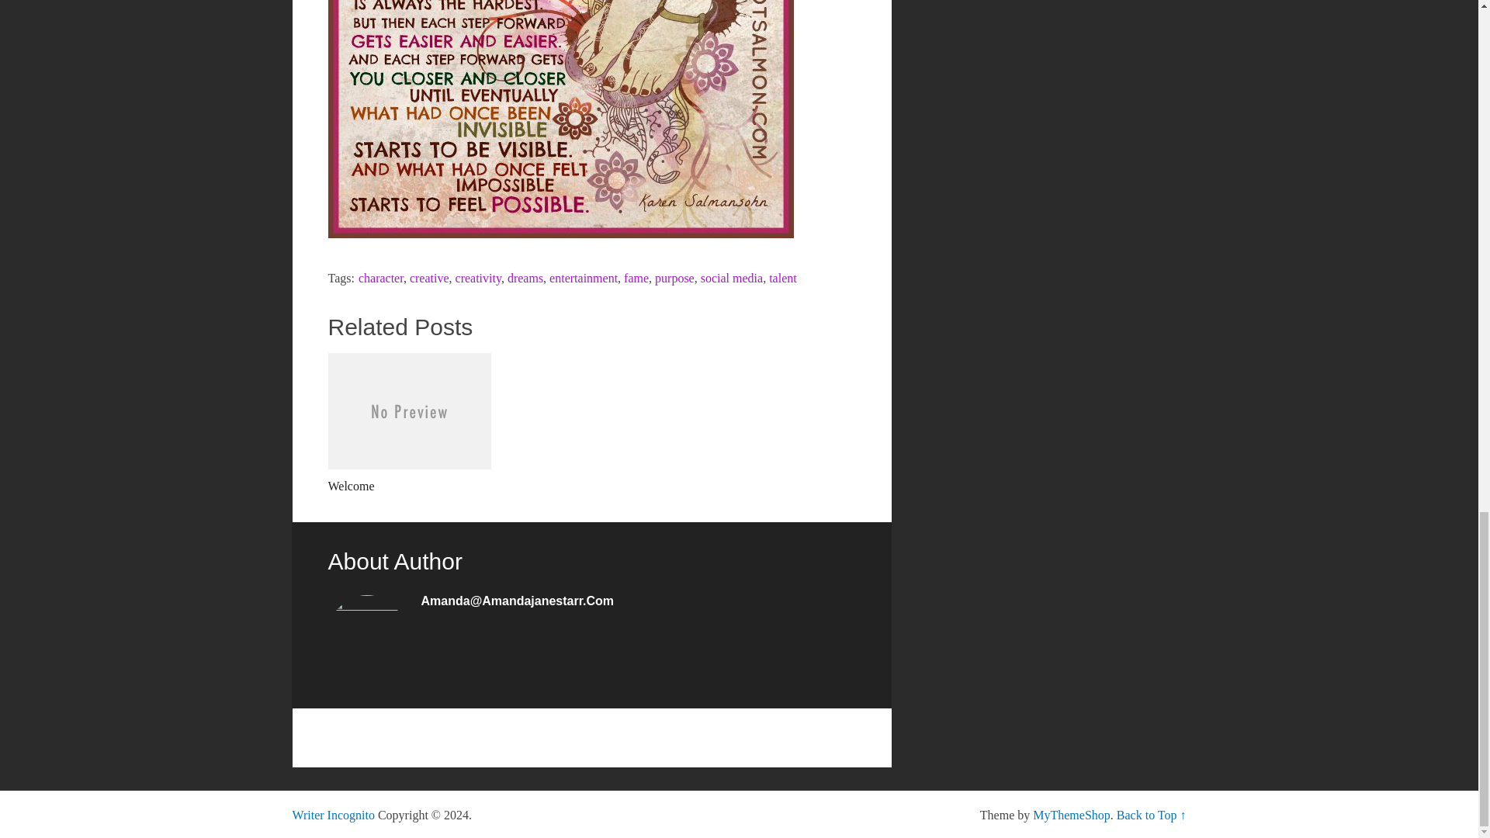  Describe the element at coordinates (636, 278) in the screenshot. I see `fame` at that location.